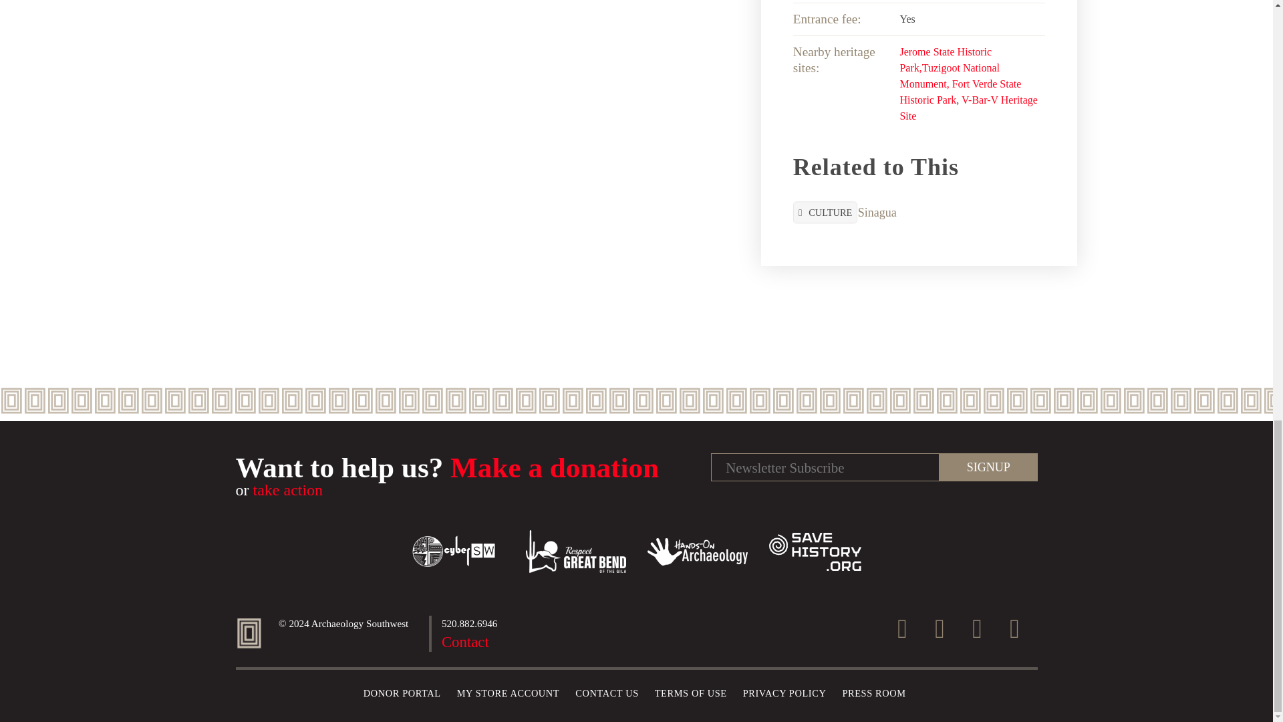  What do you see at coordinates (988, 467) in the screenshot?
I see `Signup` at bounding box center [988, 467].